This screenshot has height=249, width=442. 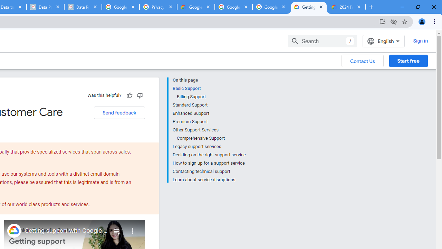 I want to click on Comprehensive Support, so click(x=211, y=138).